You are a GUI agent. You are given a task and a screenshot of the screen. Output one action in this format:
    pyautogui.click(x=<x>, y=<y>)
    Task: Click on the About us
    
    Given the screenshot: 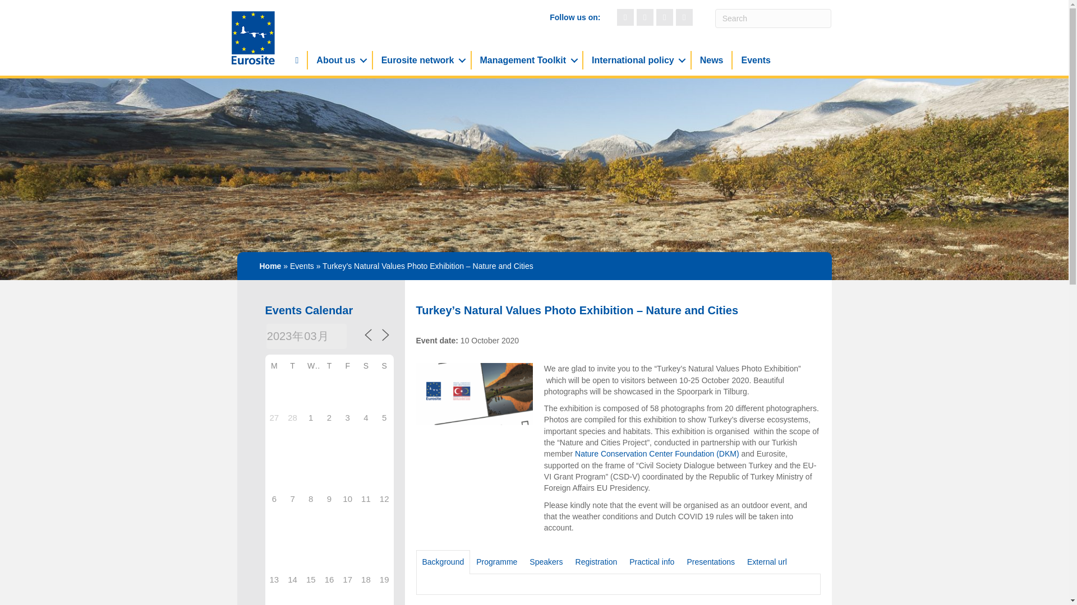 What is the action you would take?
    pyautogui.click(x=340, y=60)
    